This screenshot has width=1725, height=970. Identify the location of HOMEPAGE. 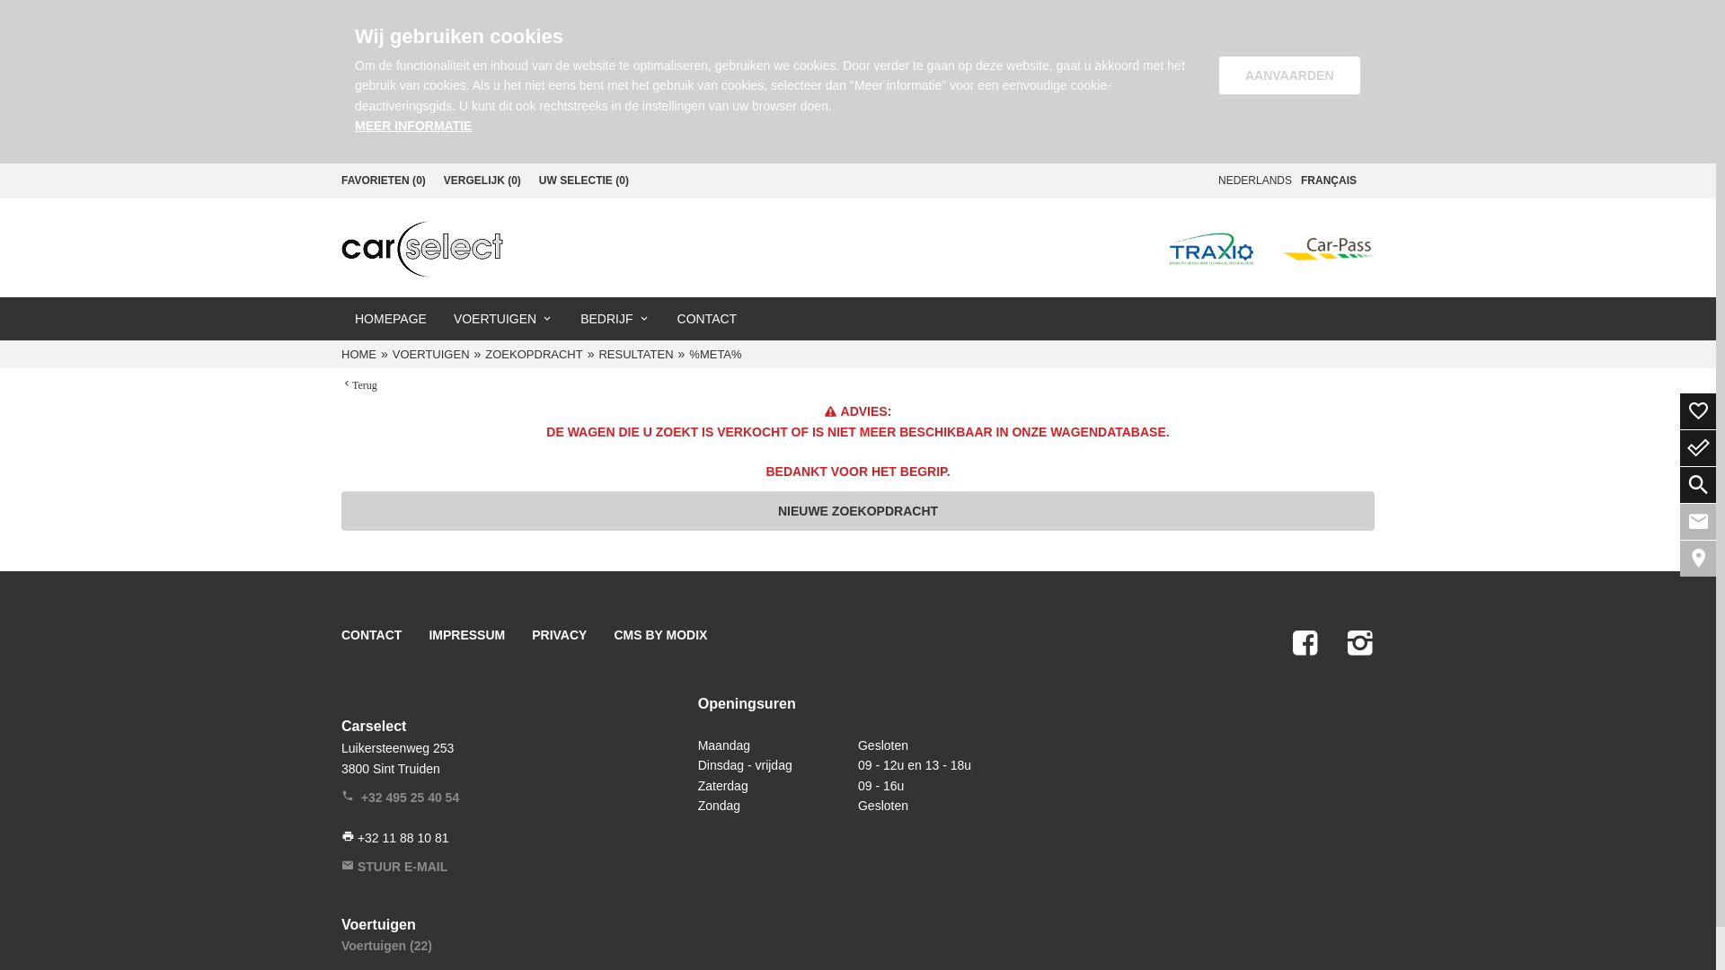
(390, 319).